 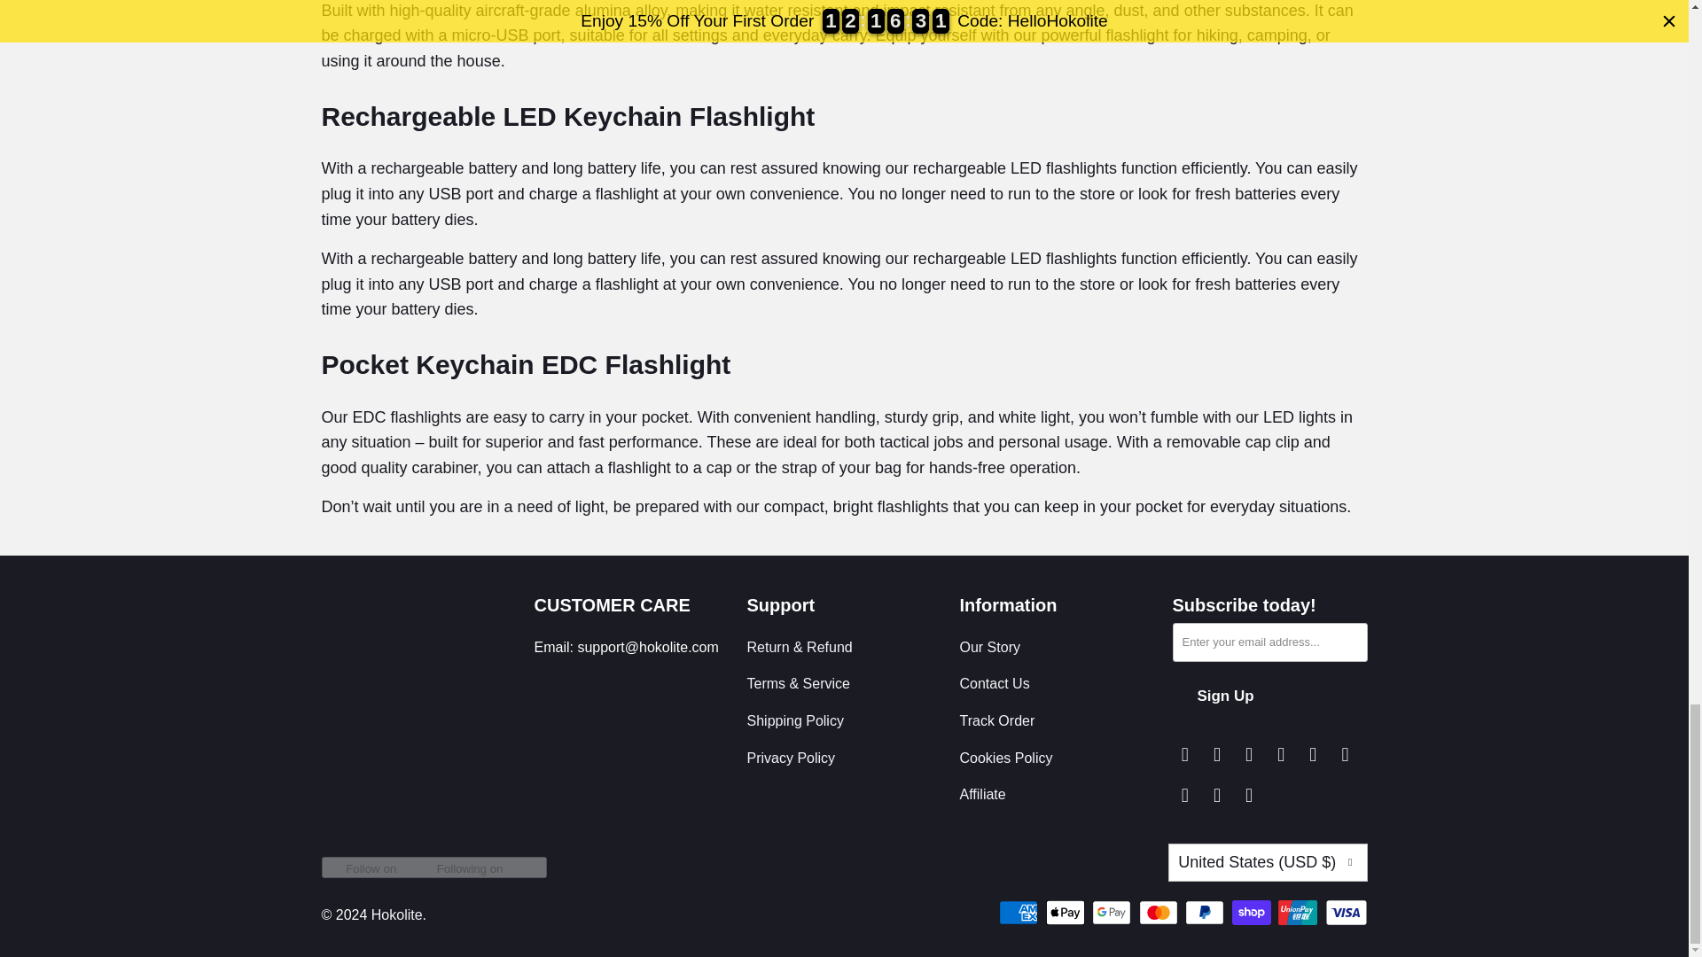 What do you see at coordinates (1299, 913) in the screenshot?
I see `Union Pay` at bounding box center [1299, 913].